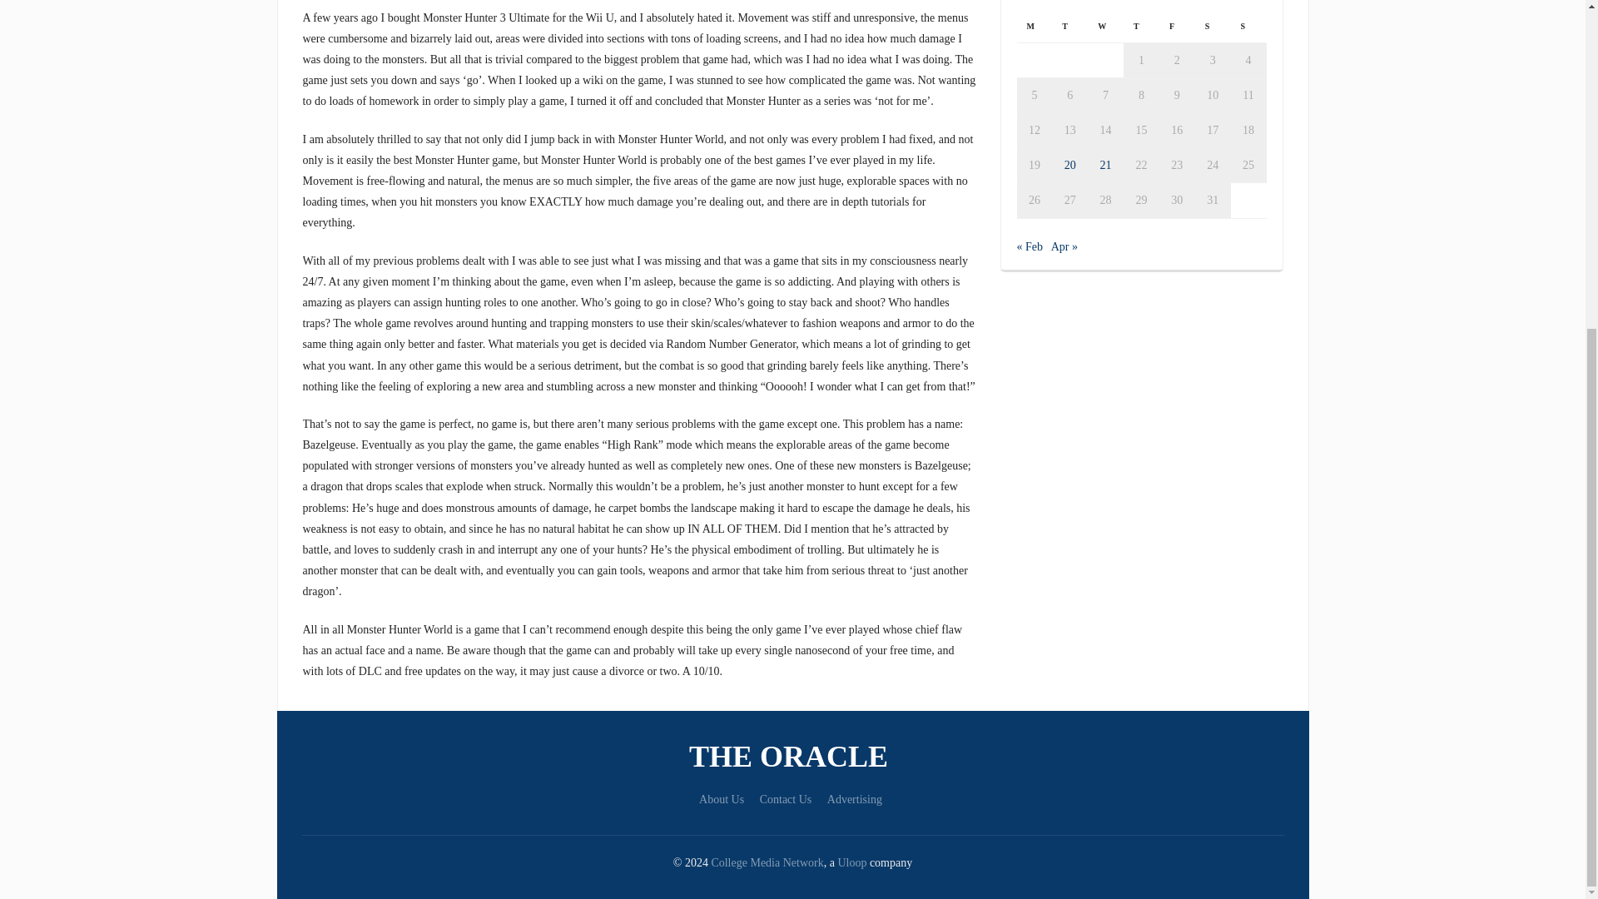 The image size is (1598, 899). Describe the element at coordinates (1213, 25) in the screenshot. I see `Saturday` at that location.